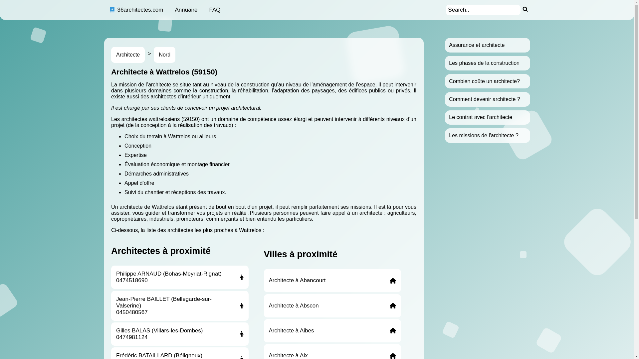  What do you see at coordinates (186, 10) in the screenshot?
I see `Annuaire` at bounding box center [186, 10].